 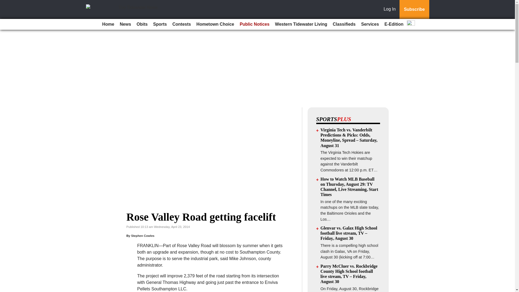 I want to click on Hometown Choice, so click(x=215, y=24).